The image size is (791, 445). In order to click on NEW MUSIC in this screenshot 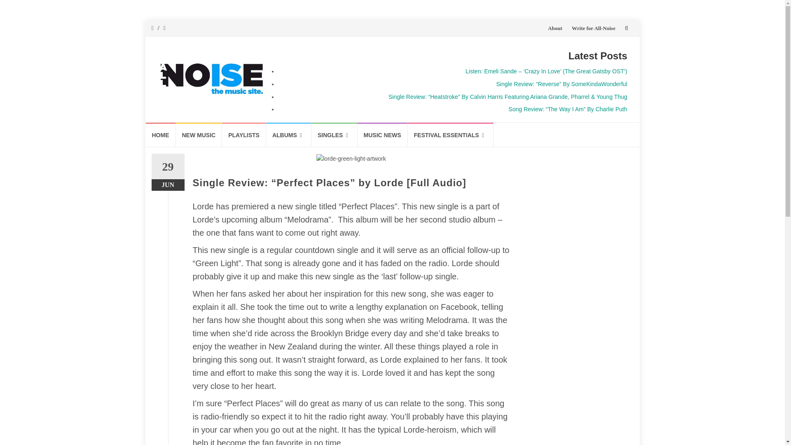, I will do `click(199, 134)`.